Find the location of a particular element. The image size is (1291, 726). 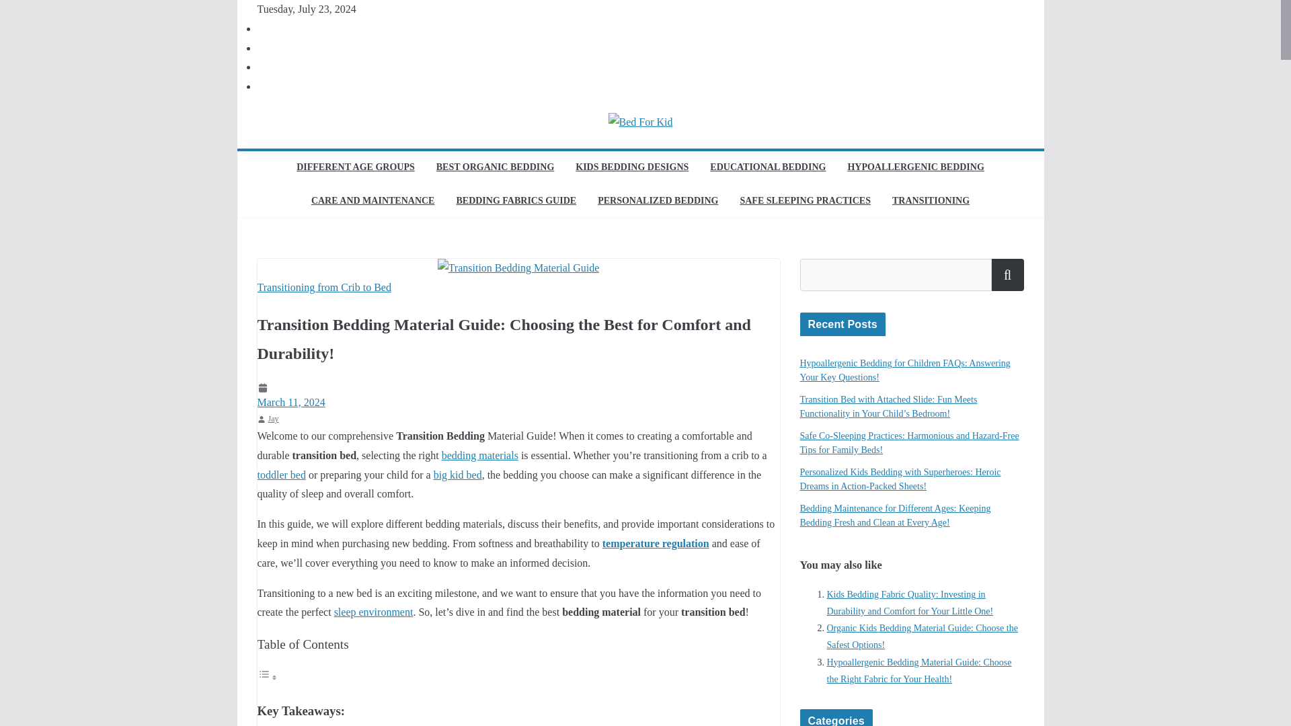

CARE AND MAINTENANCE is located at coordinates (373, 202).